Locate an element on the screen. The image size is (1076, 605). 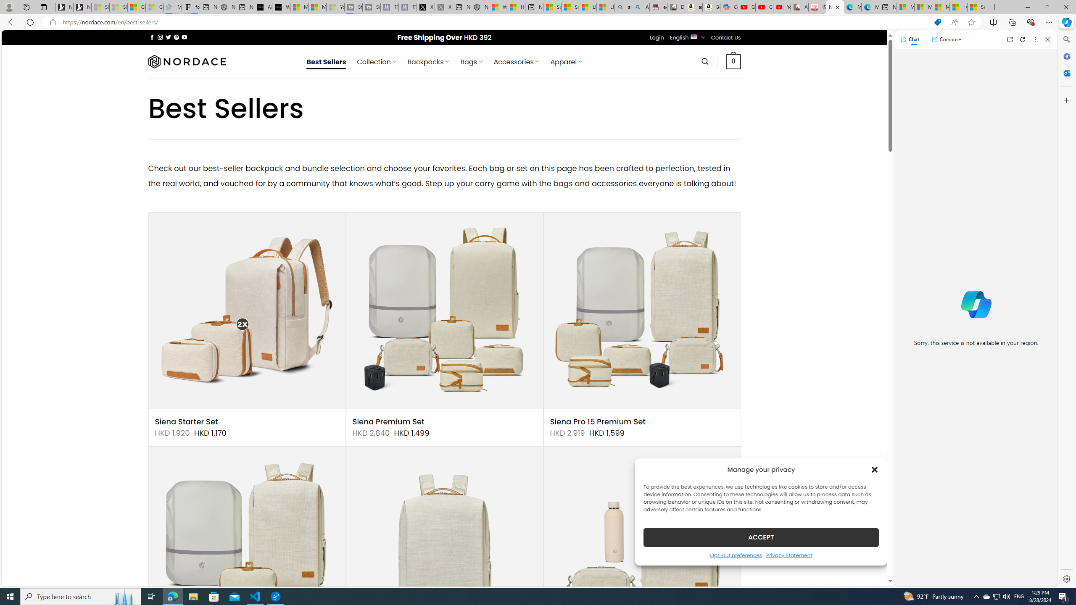
Nordace Siena Pro 15 Backpack is located at coordinates (444, 545).